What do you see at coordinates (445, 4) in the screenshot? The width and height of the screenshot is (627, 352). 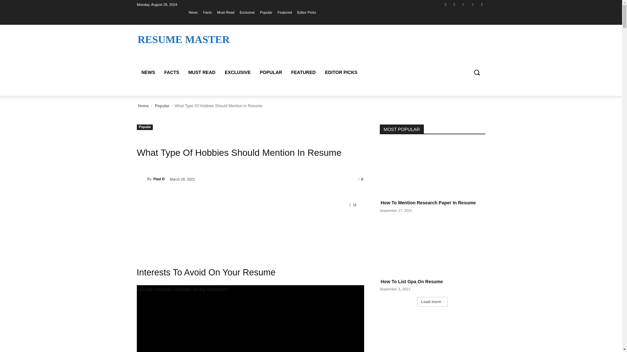 I see `Facebook` at bounding box center [445, 4].